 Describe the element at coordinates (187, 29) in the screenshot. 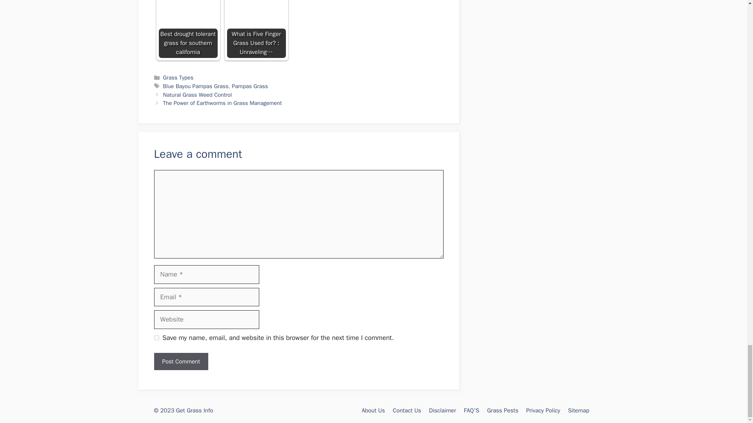

I see `Best drought tolerant grass for southern california` at that location.